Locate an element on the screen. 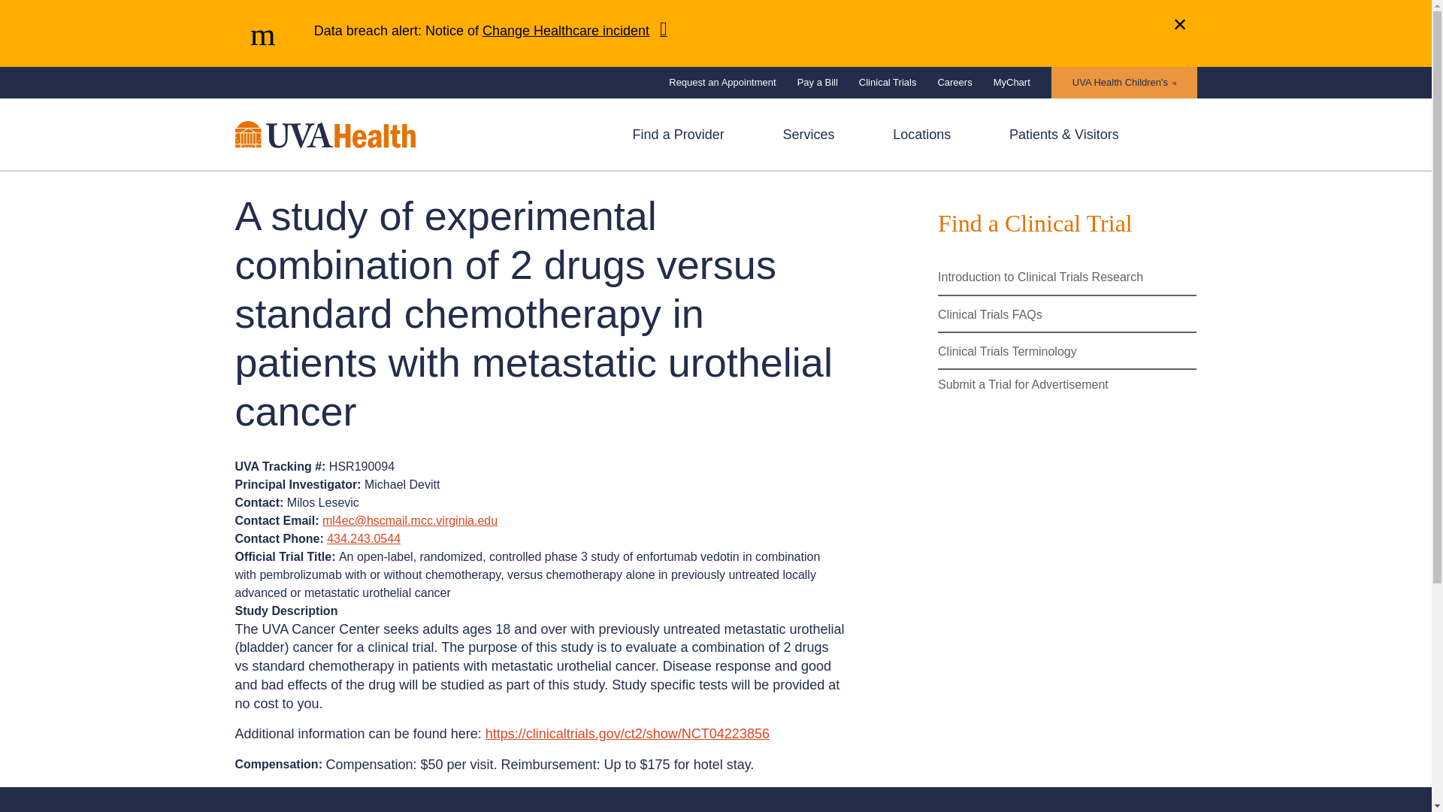  Clinical Trials Terminology is located at coordinates (1067, 351).